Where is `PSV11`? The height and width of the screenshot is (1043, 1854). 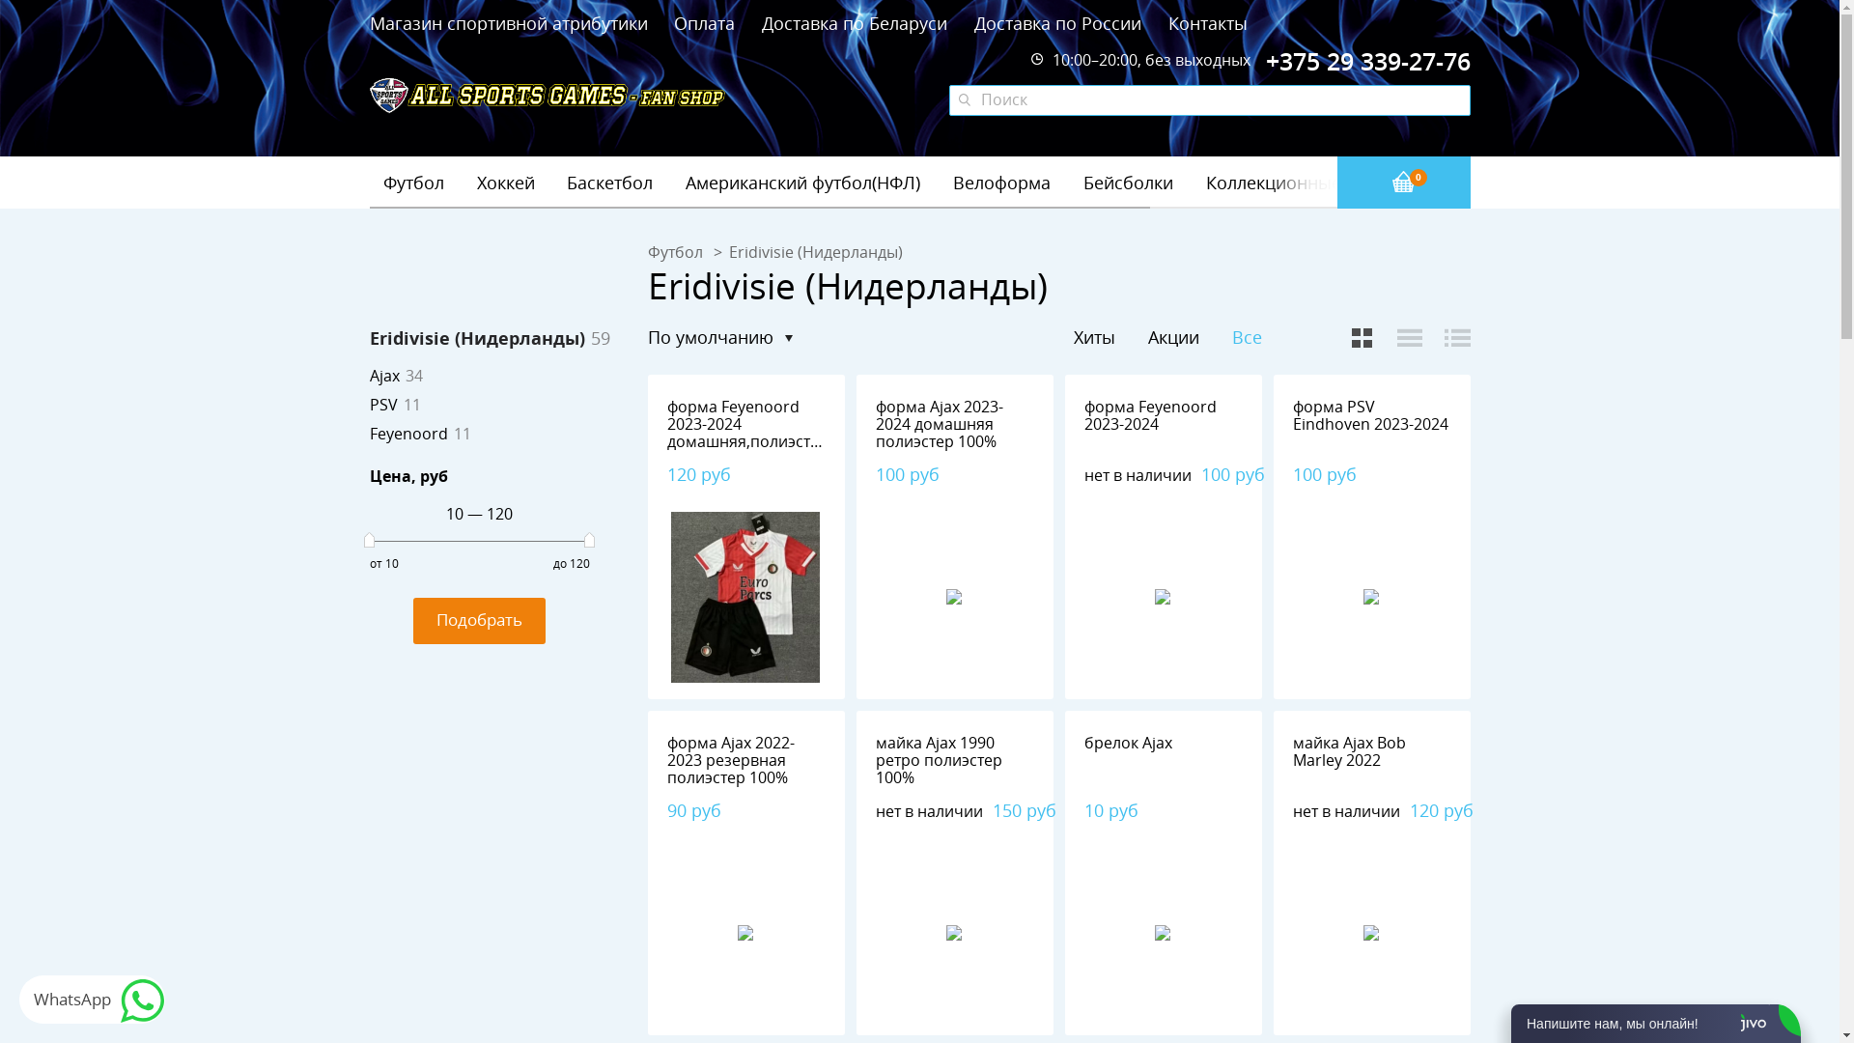 PSV11 is located at coordinates (394, 406).